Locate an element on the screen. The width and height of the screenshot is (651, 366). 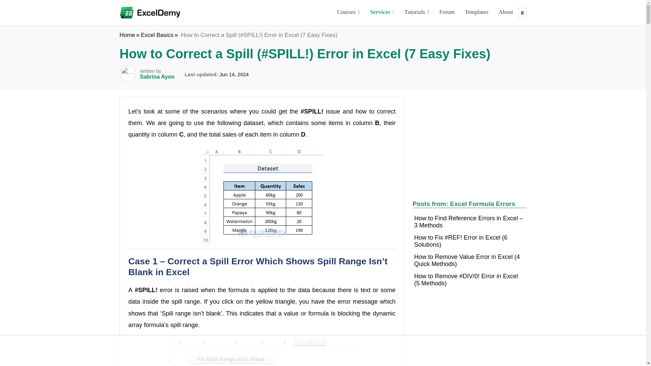
Forum is located at coordinates (447, 13).